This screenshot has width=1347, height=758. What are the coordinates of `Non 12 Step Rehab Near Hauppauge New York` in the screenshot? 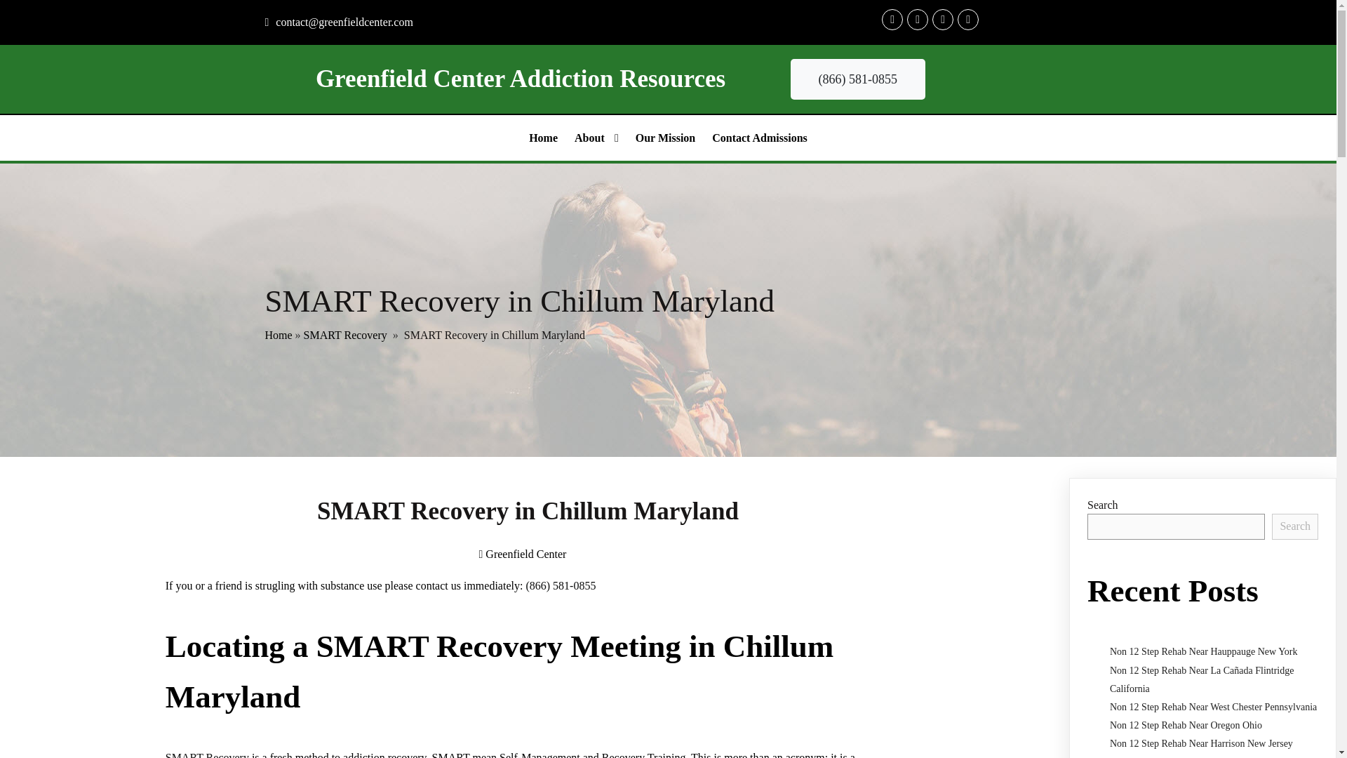 It's located at (1204, 651).